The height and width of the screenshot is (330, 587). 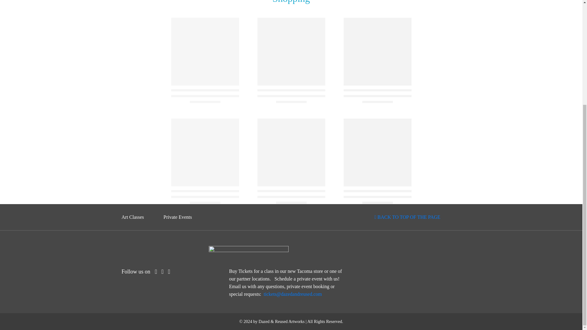 What do you see at coordinates (407, 217) in the screenshot?
I see `BACK TO TOP OF THE PAGE` at bounding box center [407, 217].